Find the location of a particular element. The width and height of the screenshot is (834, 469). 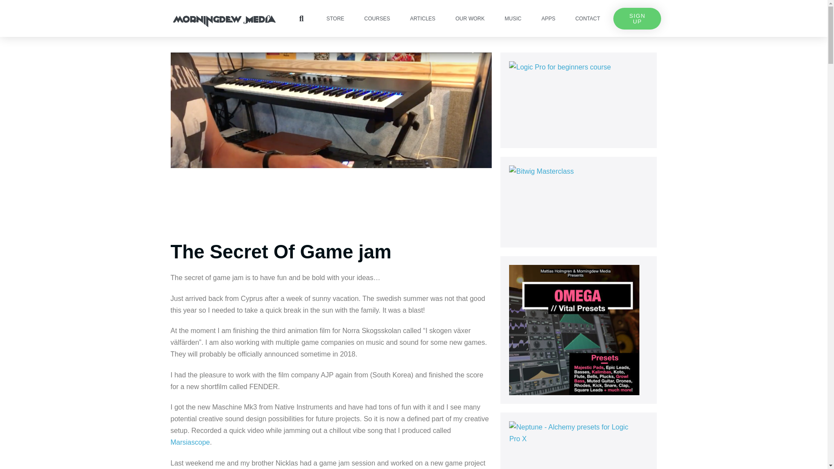

COURSES is located at coordinates (377, 19).